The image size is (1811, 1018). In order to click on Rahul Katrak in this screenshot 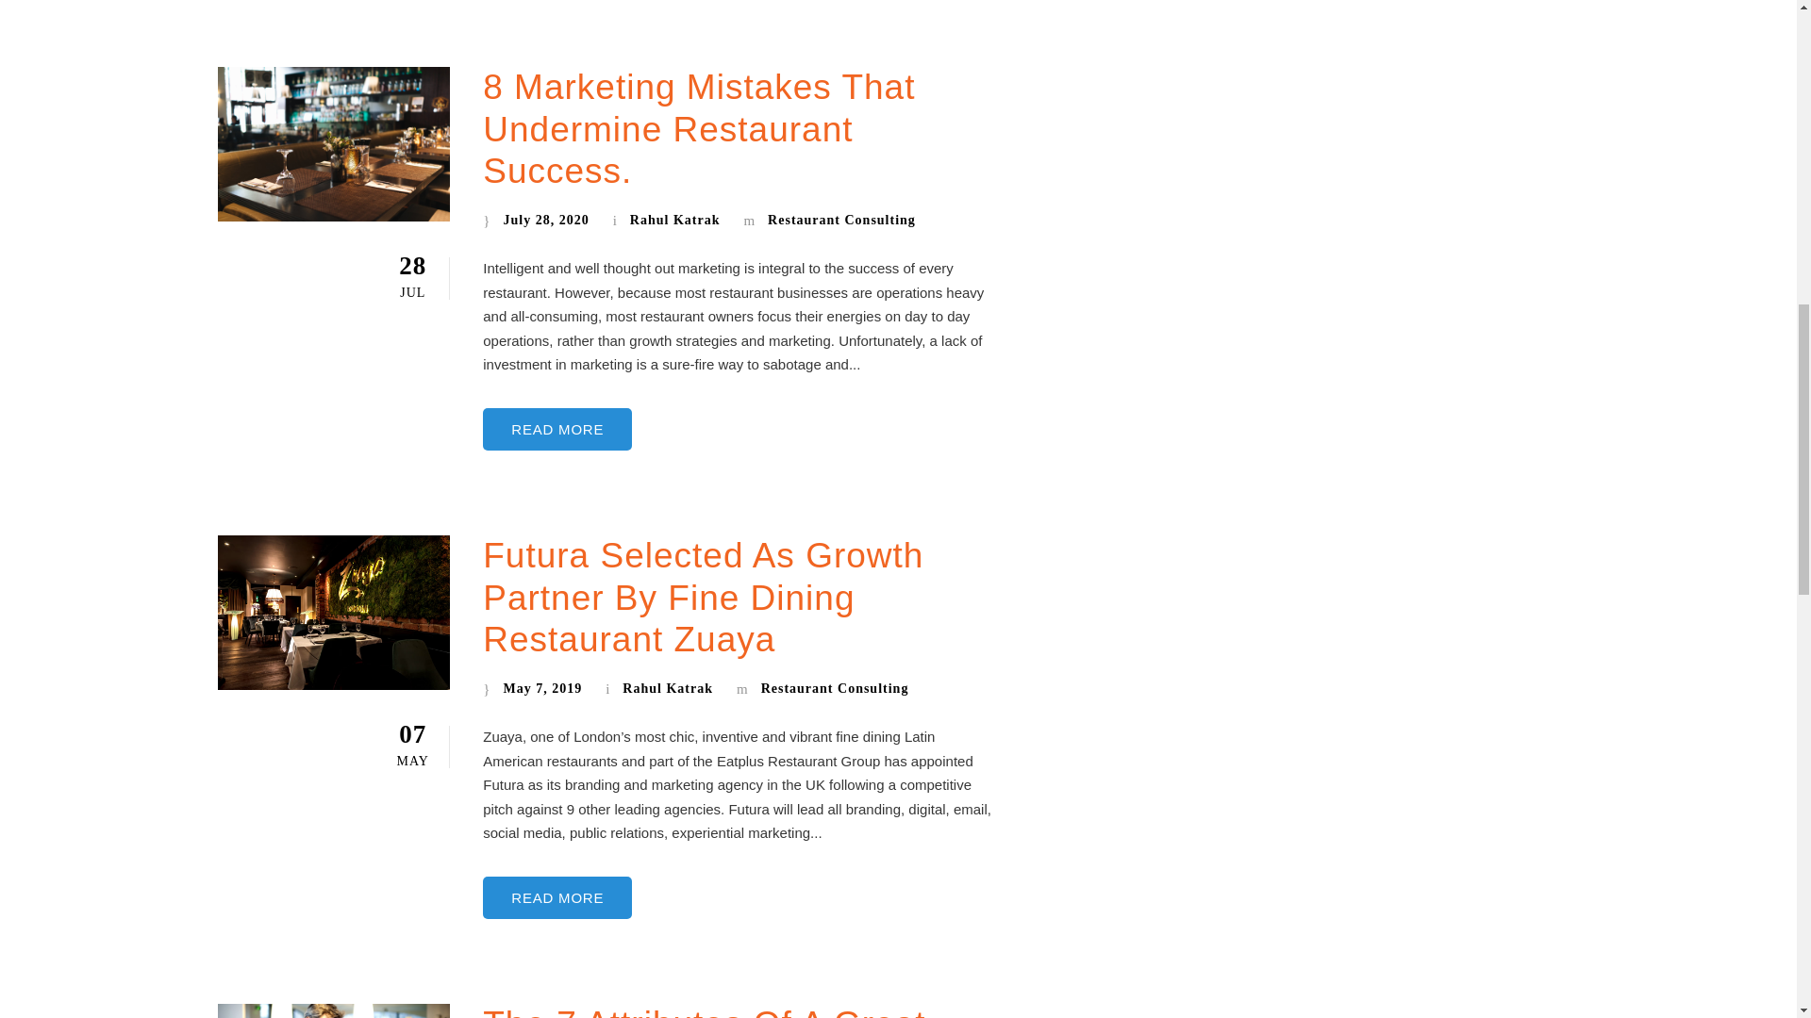, I will do `click(675, 219)`.